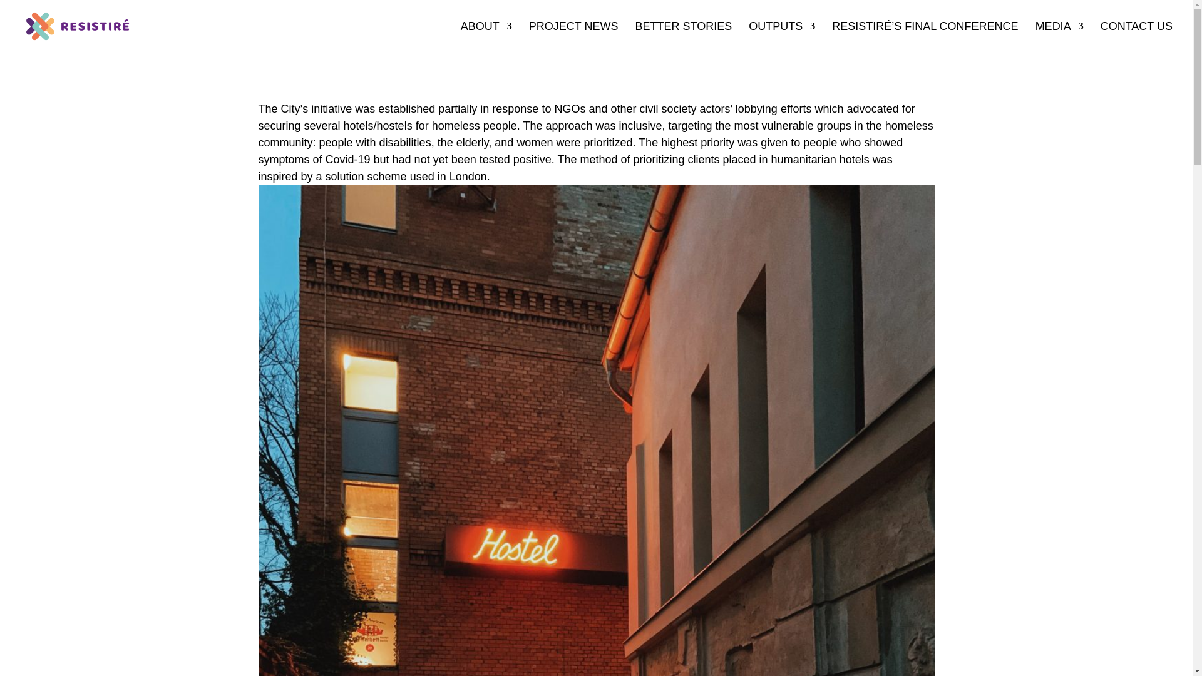  Describe the element at coordinates (486, 37) in the screenshot. I see `ABOUT` at that location.